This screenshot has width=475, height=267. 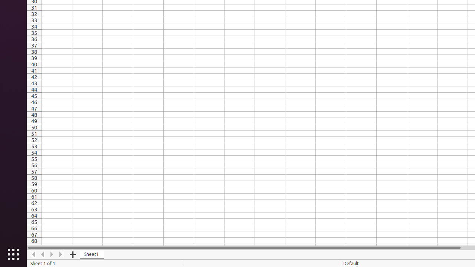 I want to click on Move Right, so click(x=52, y=254).